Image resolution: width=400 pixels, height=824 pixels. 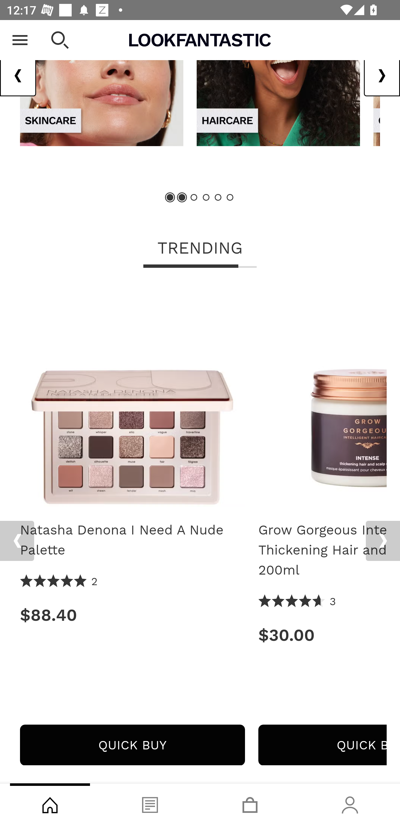 What do you see at coordinates (200, 249) in the screenshot?
I see `TRENDING` at bounding box center [200, 249].